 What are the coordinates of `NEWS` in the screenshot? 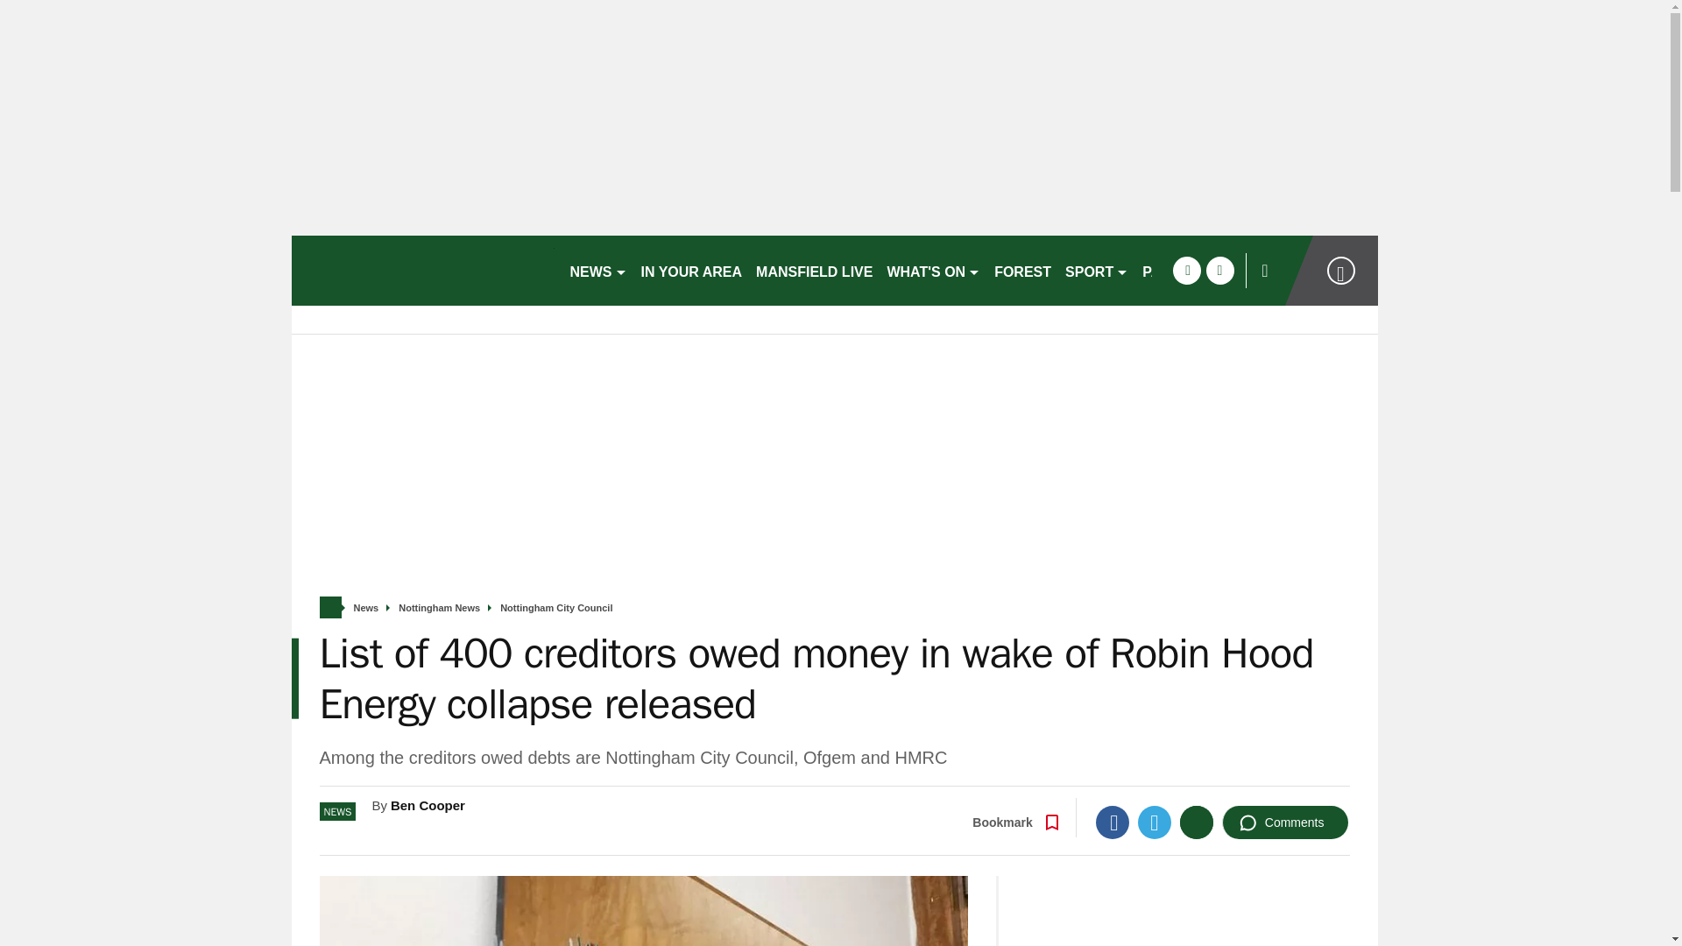 It's located at (597, 270).